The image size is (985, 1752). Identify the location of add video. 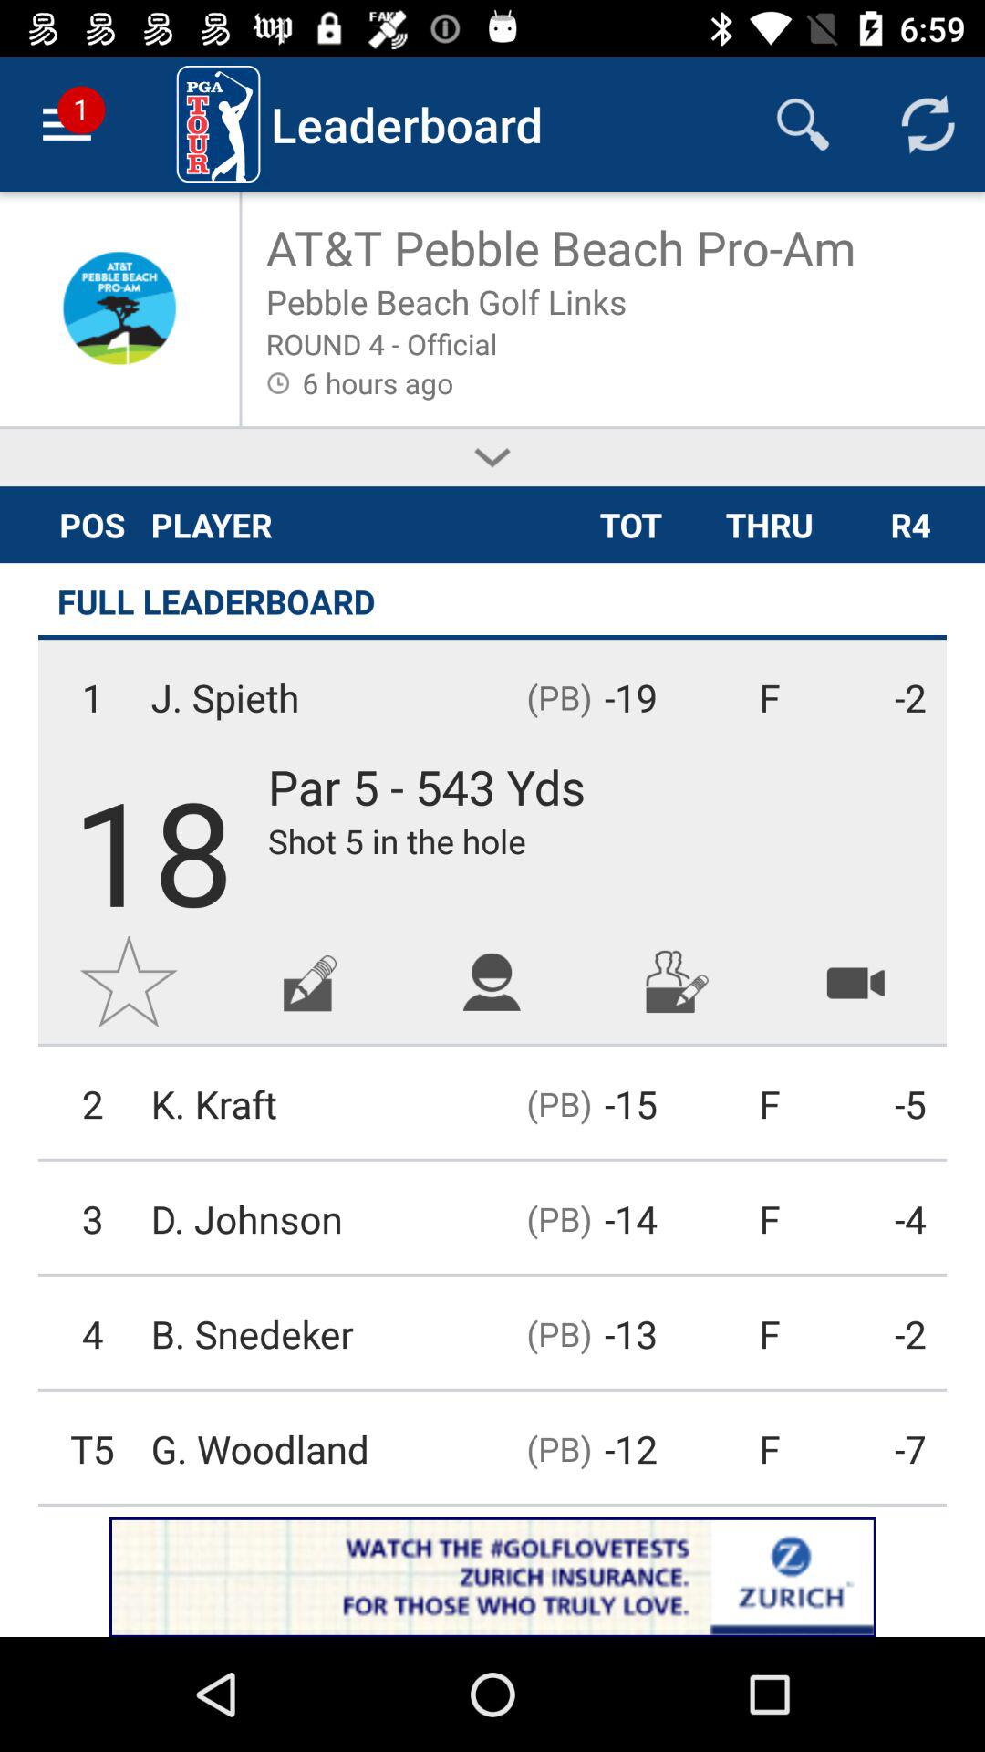
(855, 982).